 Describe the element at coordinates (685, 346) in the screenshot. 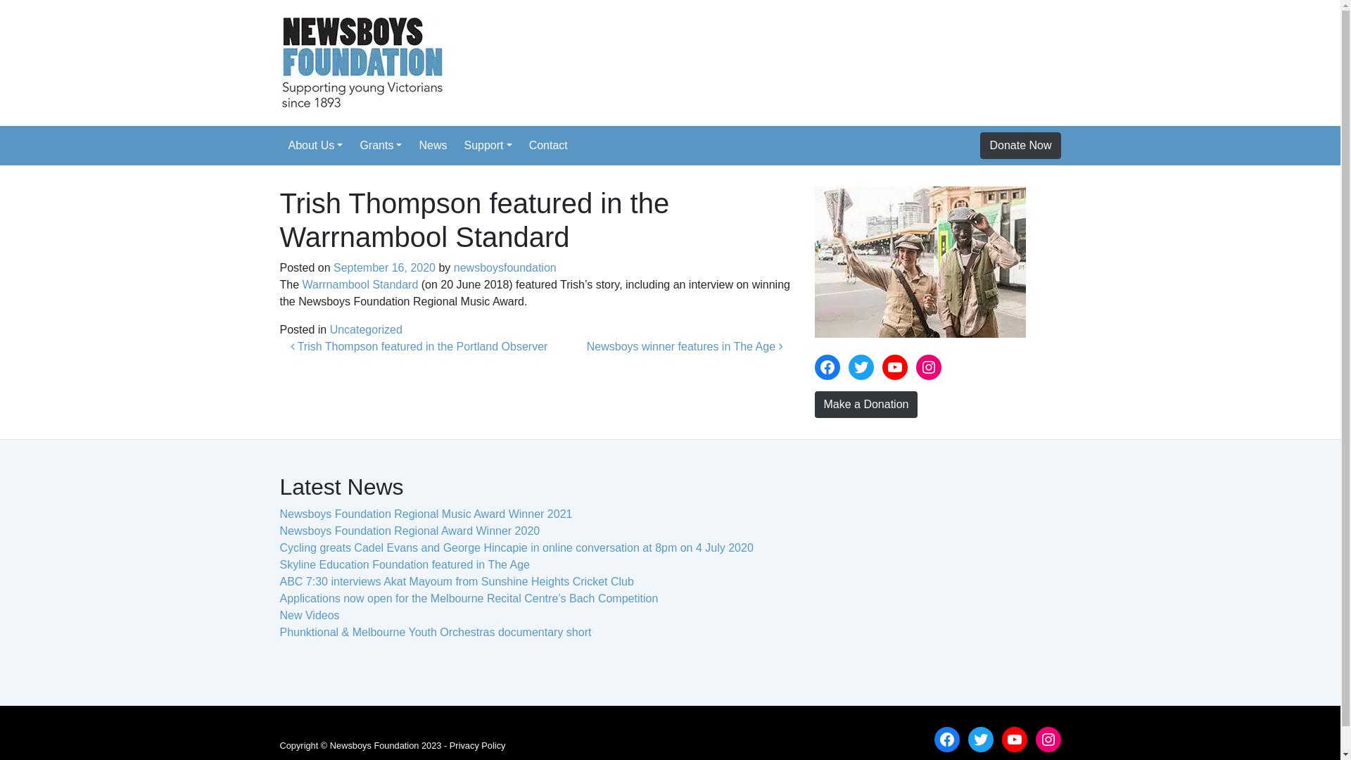

I see `Newsboys winner features in The Age ` at that location.